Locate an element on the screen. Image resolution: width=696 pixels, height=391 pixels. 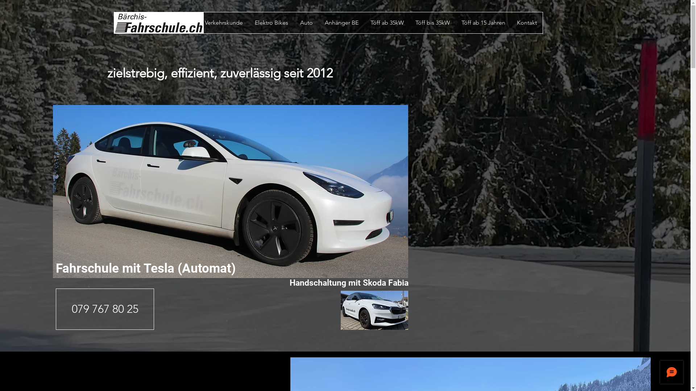
Verkehrskunde is located at coordinates (223, 23).